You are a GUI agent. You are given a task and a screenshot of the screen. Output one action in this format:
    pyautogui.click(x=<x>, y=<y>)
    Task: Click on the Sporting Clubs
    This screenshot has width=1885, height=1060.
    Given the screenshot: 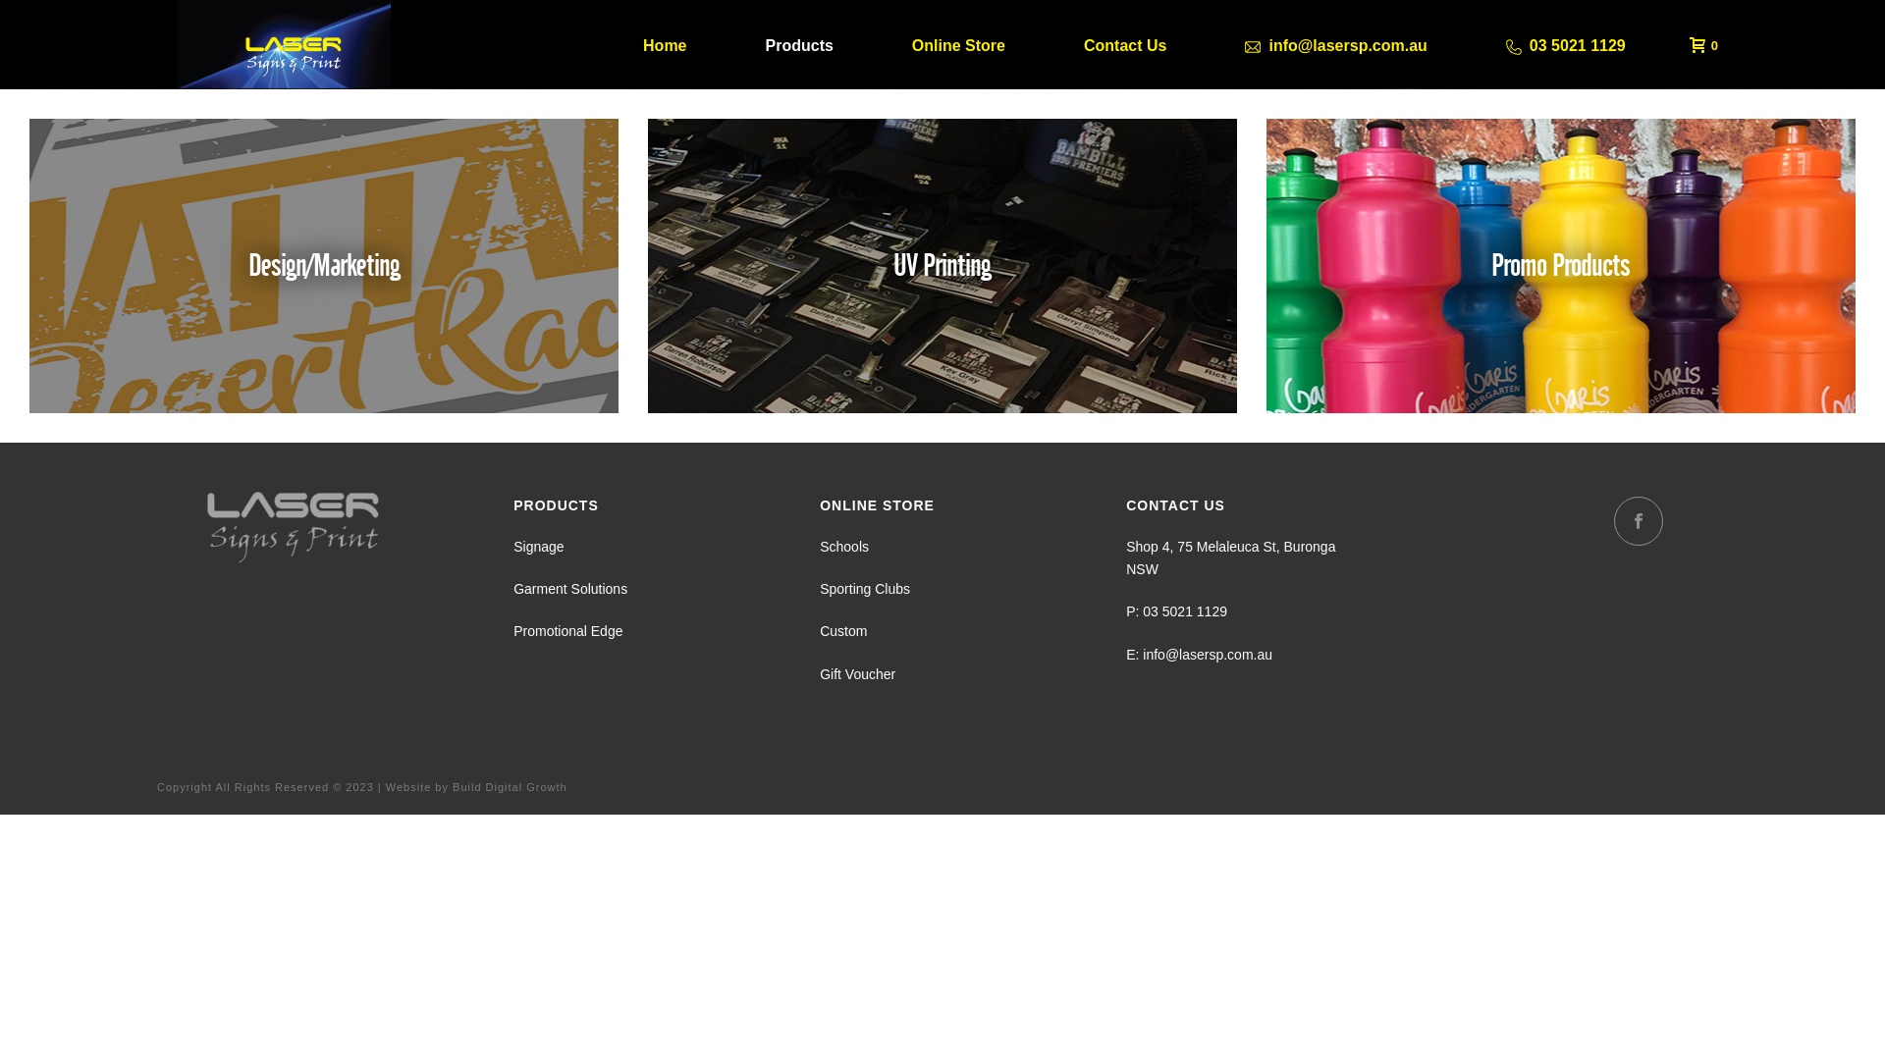 What is the action you would take?
    pyautogui.click(x=865, y=589)
    